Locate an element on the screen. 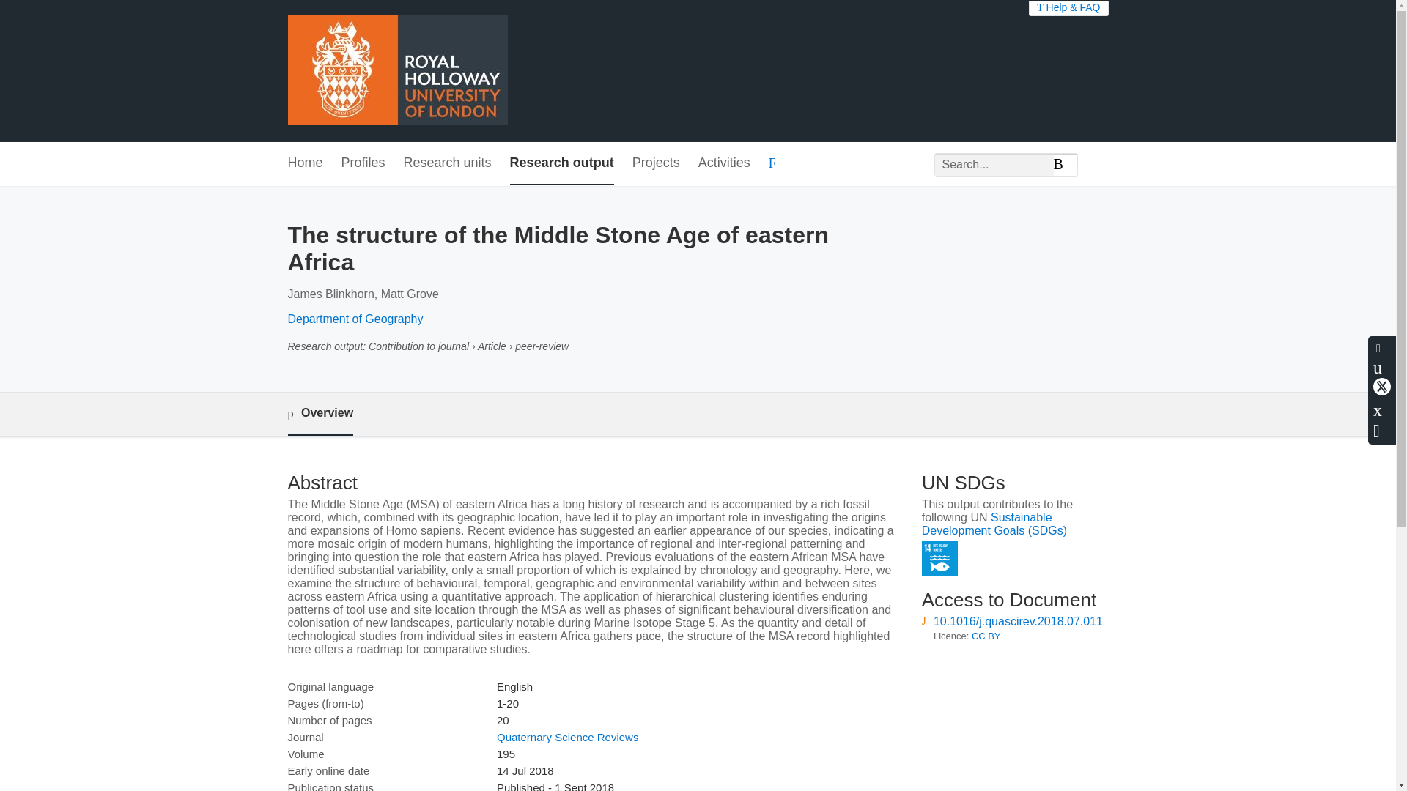 This screenshot has width=1407, height=791. Department of Geography is located at coordinates (355, 318).